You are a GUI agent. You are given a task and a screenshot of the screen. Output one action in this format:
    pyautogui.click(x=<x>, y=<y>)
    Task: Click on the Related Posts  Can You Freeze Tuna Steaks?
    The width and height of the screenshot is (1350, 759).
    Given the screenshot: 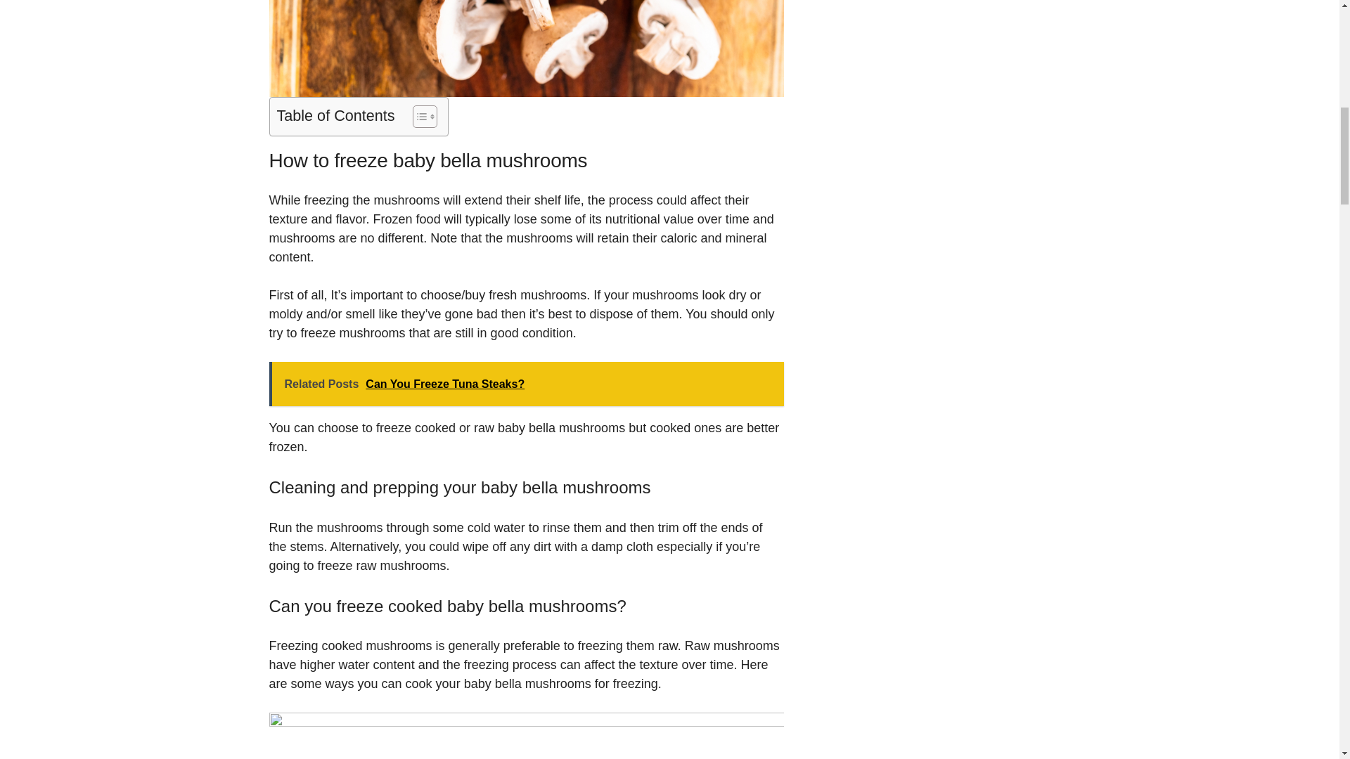 What is the action you would take?
    pyautogui.click(x=526, y=384)
    